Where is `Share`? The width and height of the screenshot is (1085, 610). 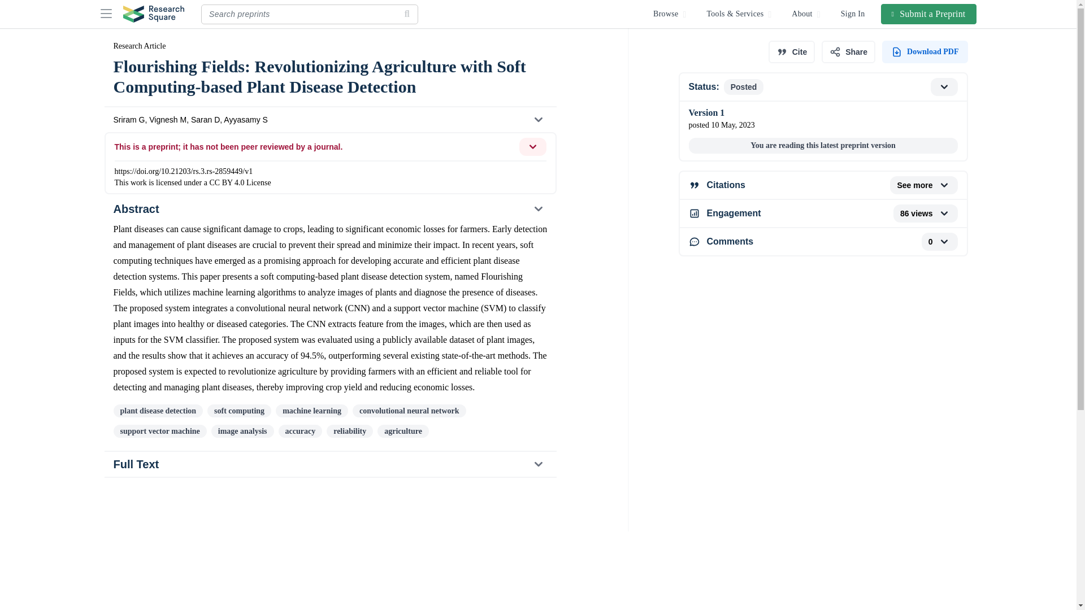 Share is located at coordinates (848, 52).